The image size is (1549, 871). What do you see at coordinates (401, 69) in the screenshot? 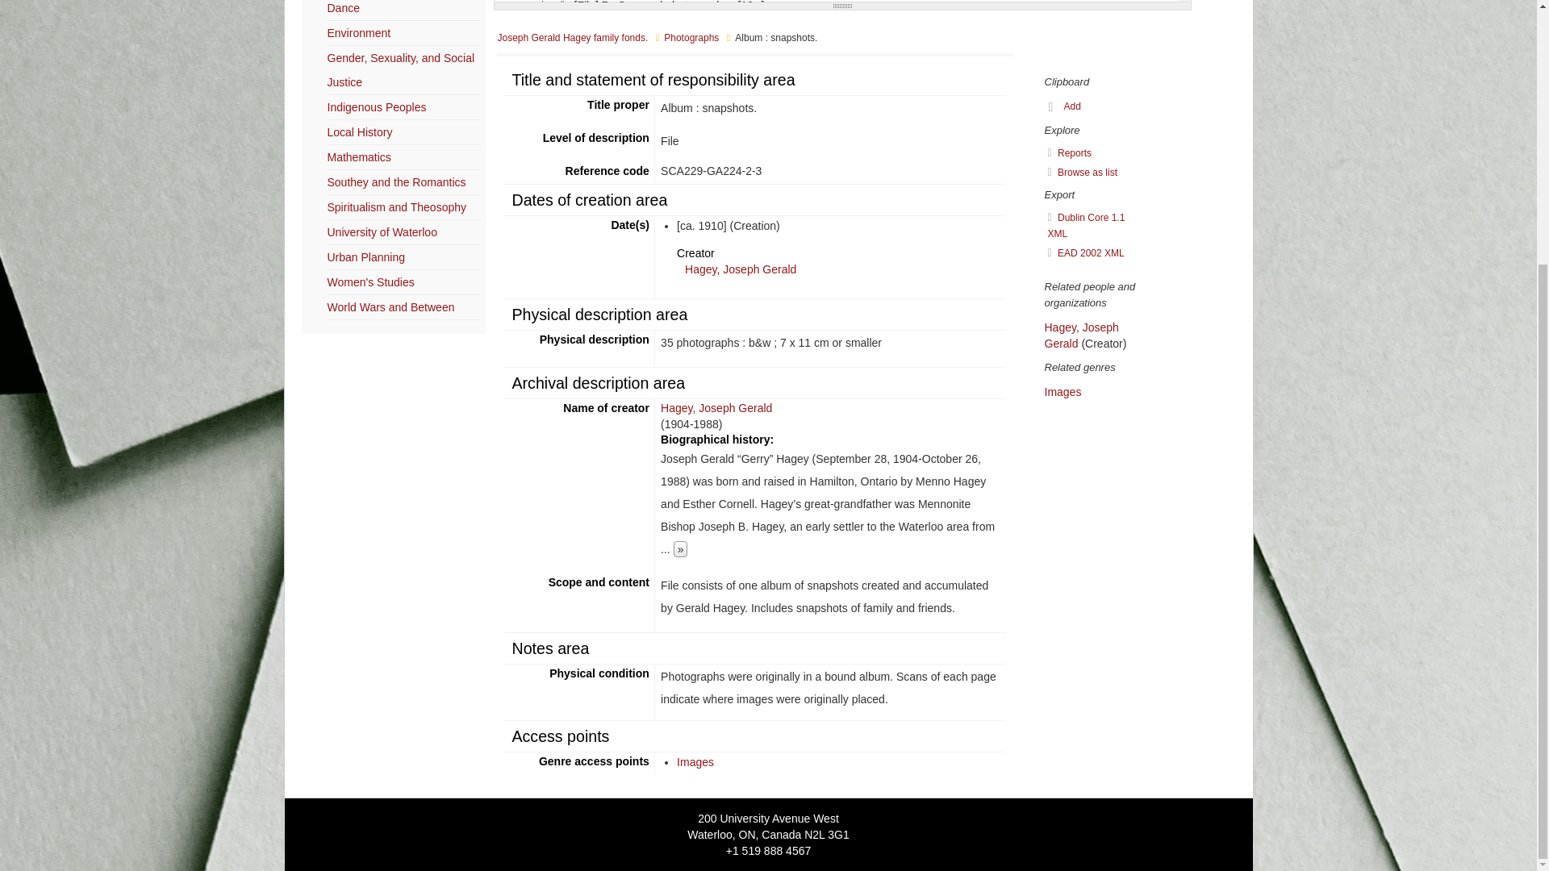
I see `Gender, Sexuality, and Social Justice` at bounding box center [401, 69].